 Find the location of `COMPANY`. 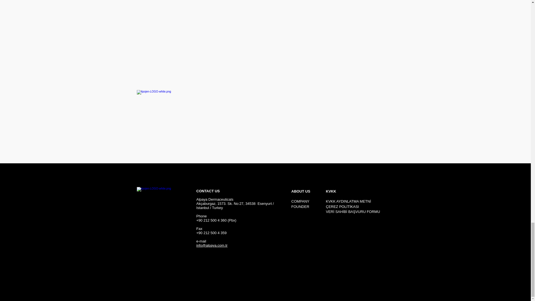

COMPANY is located at coordinates (300, 201).